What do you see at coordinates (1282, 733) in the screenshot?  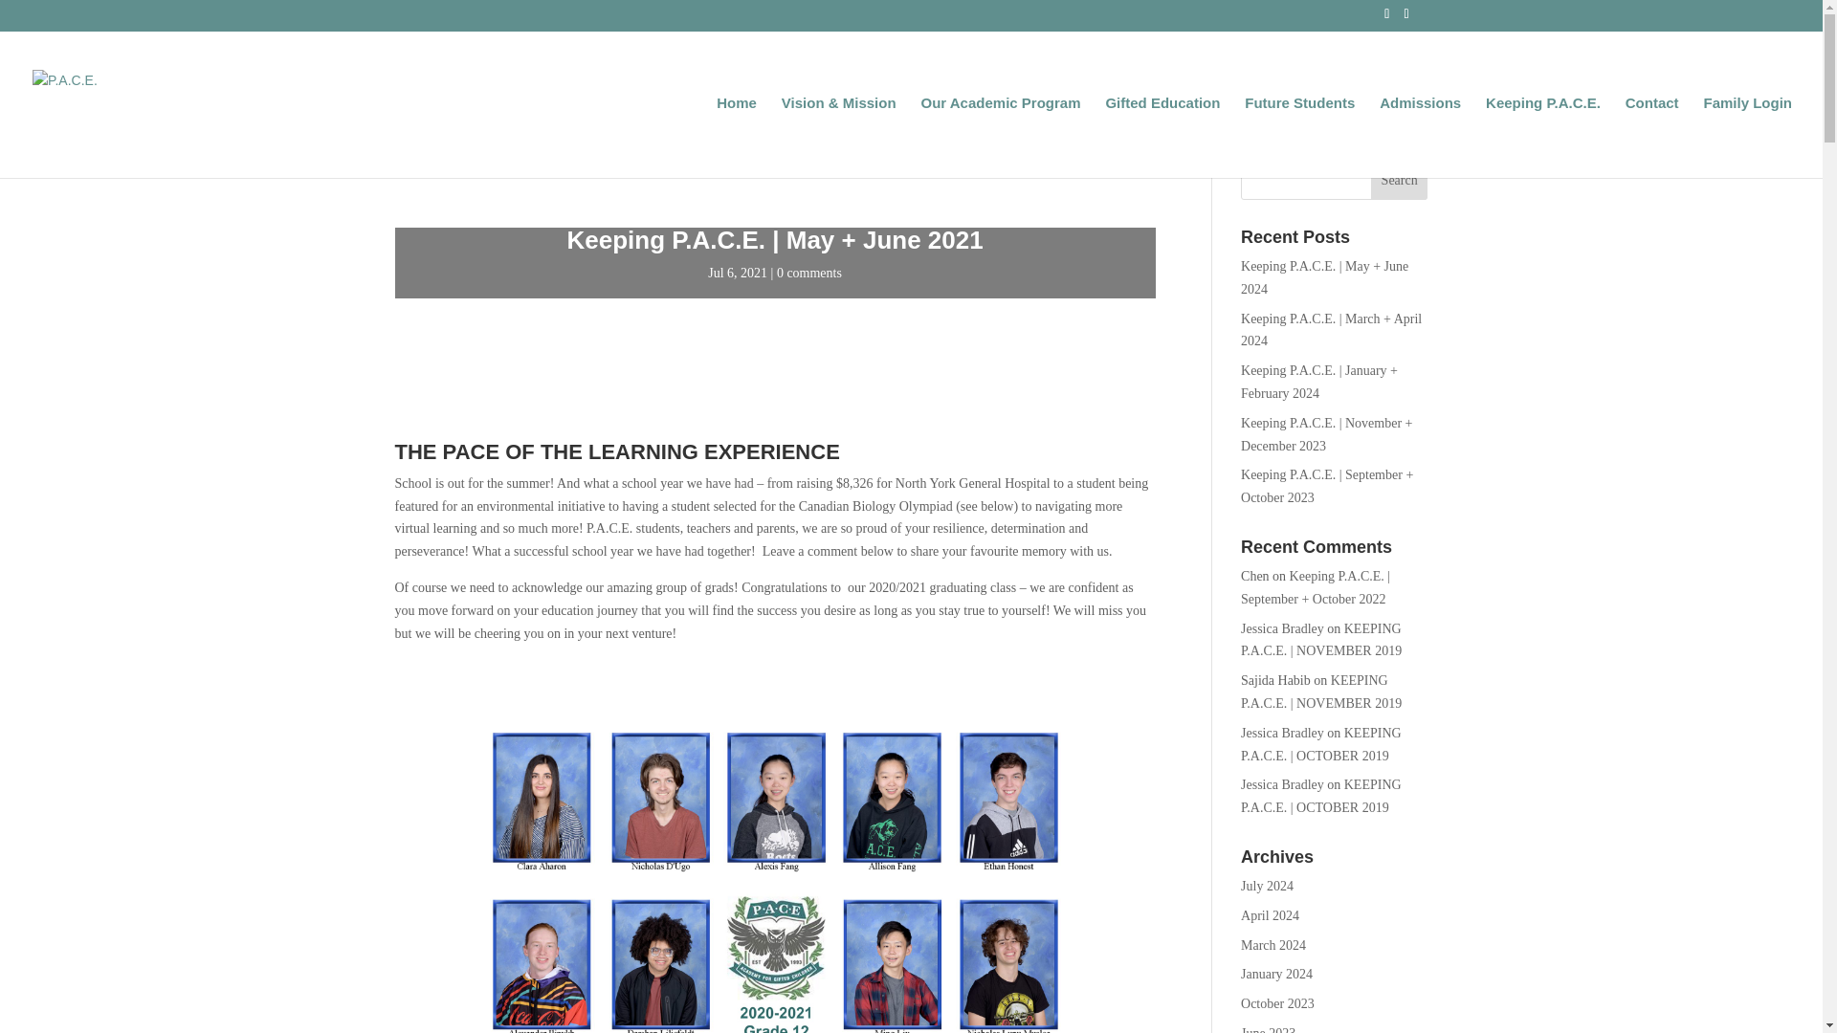 I see `Jessica Bradley` at bounding box center [1282, 733].